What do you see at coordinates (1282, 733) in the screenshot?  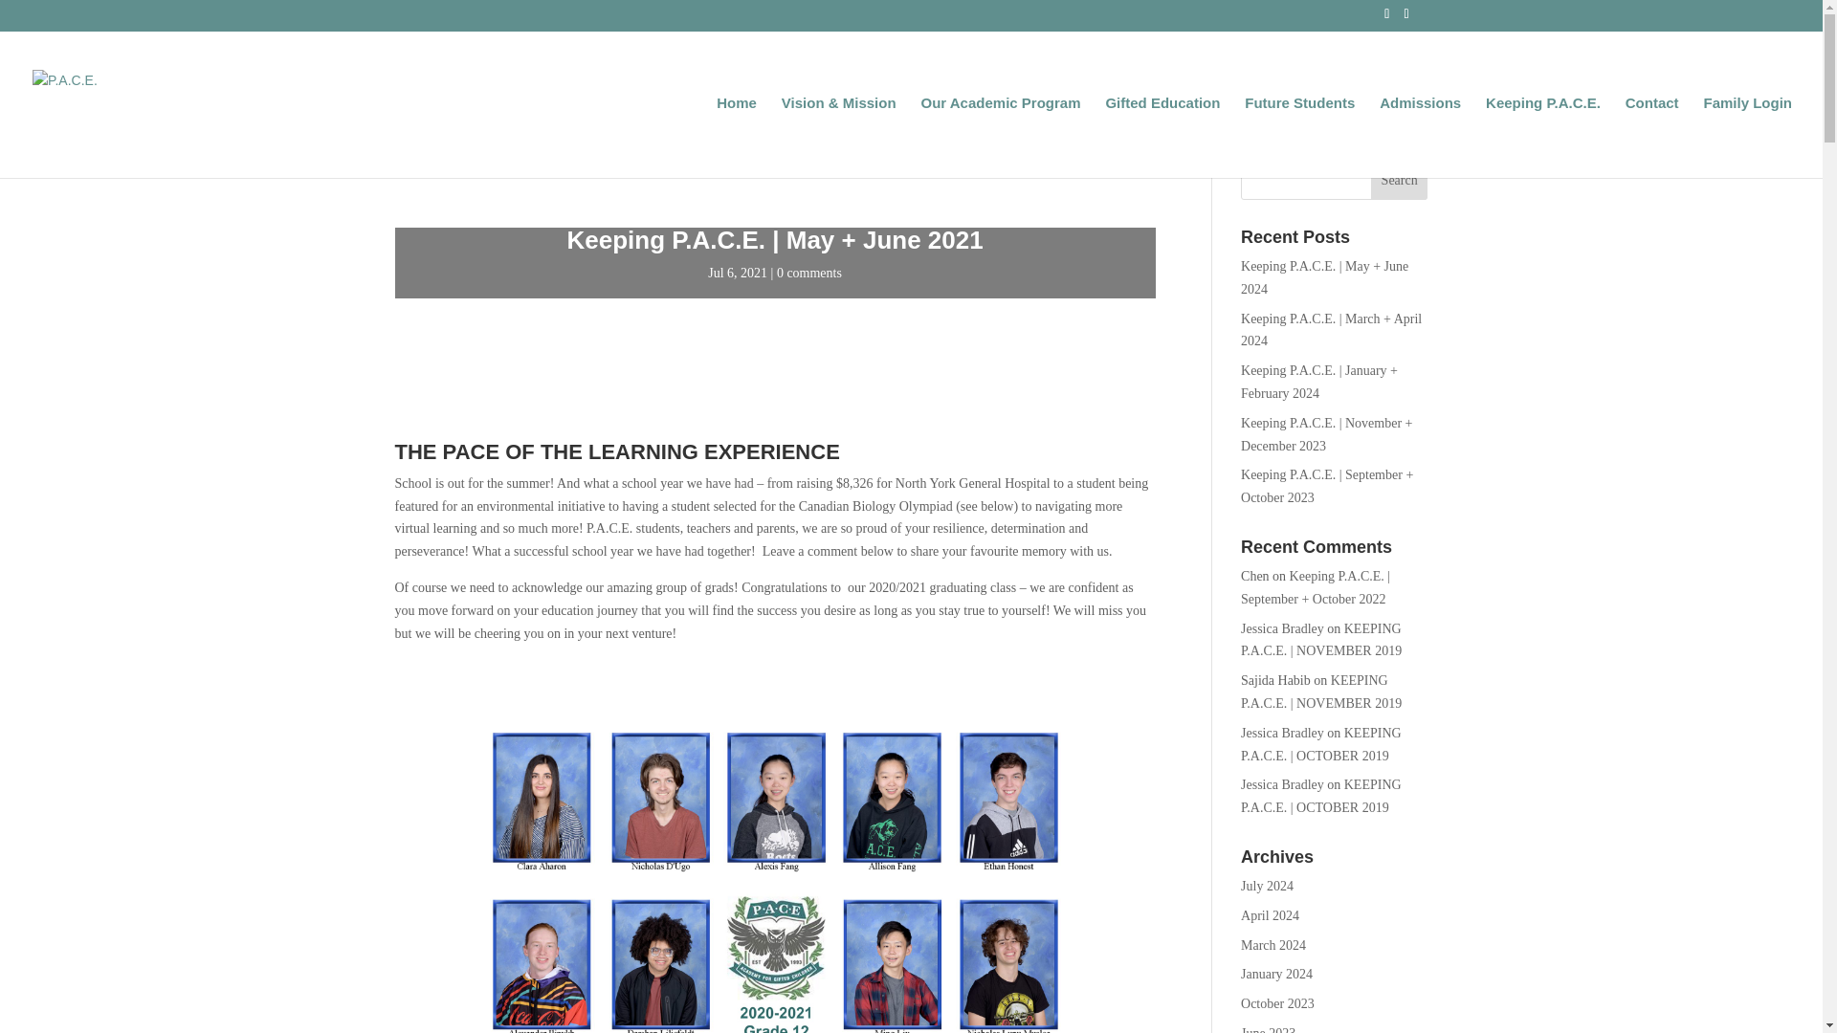 I see `Jessica Bradley` at bounding box center [1282, 733].